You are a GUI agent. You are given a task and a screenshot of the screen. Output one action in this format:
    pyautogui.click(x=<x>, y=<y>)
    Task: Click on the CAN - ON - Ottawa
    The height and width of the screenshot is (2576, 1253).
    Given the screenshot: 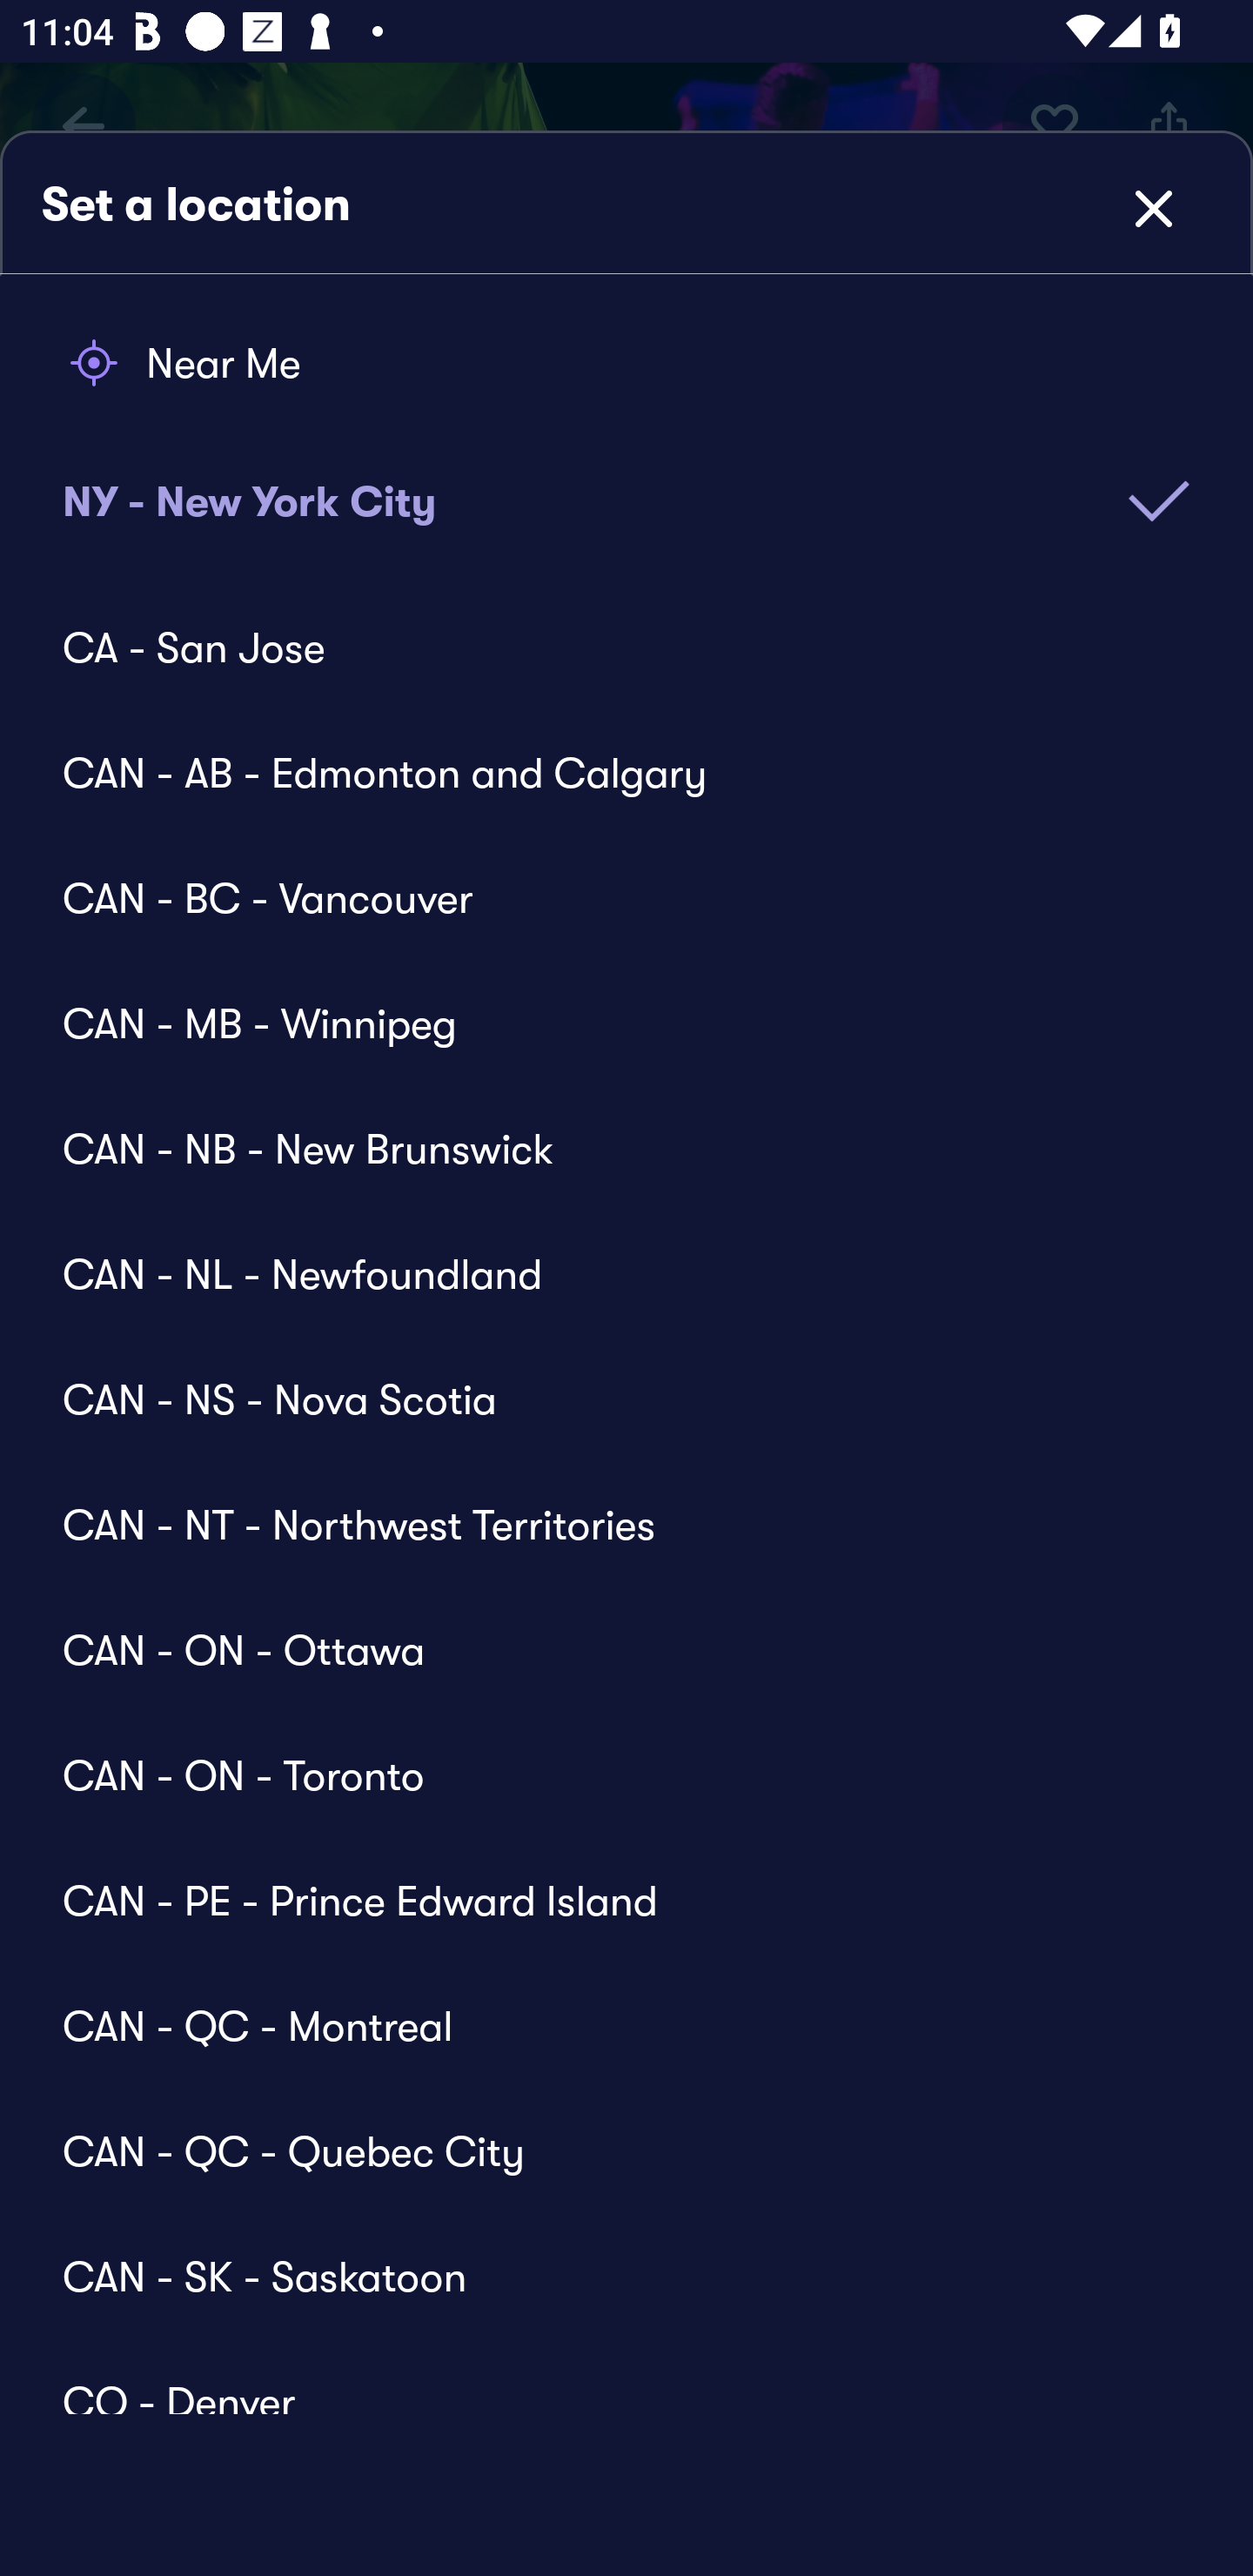 What is the action you would take?
    pyautogui.click(x=606, y=1650)
    